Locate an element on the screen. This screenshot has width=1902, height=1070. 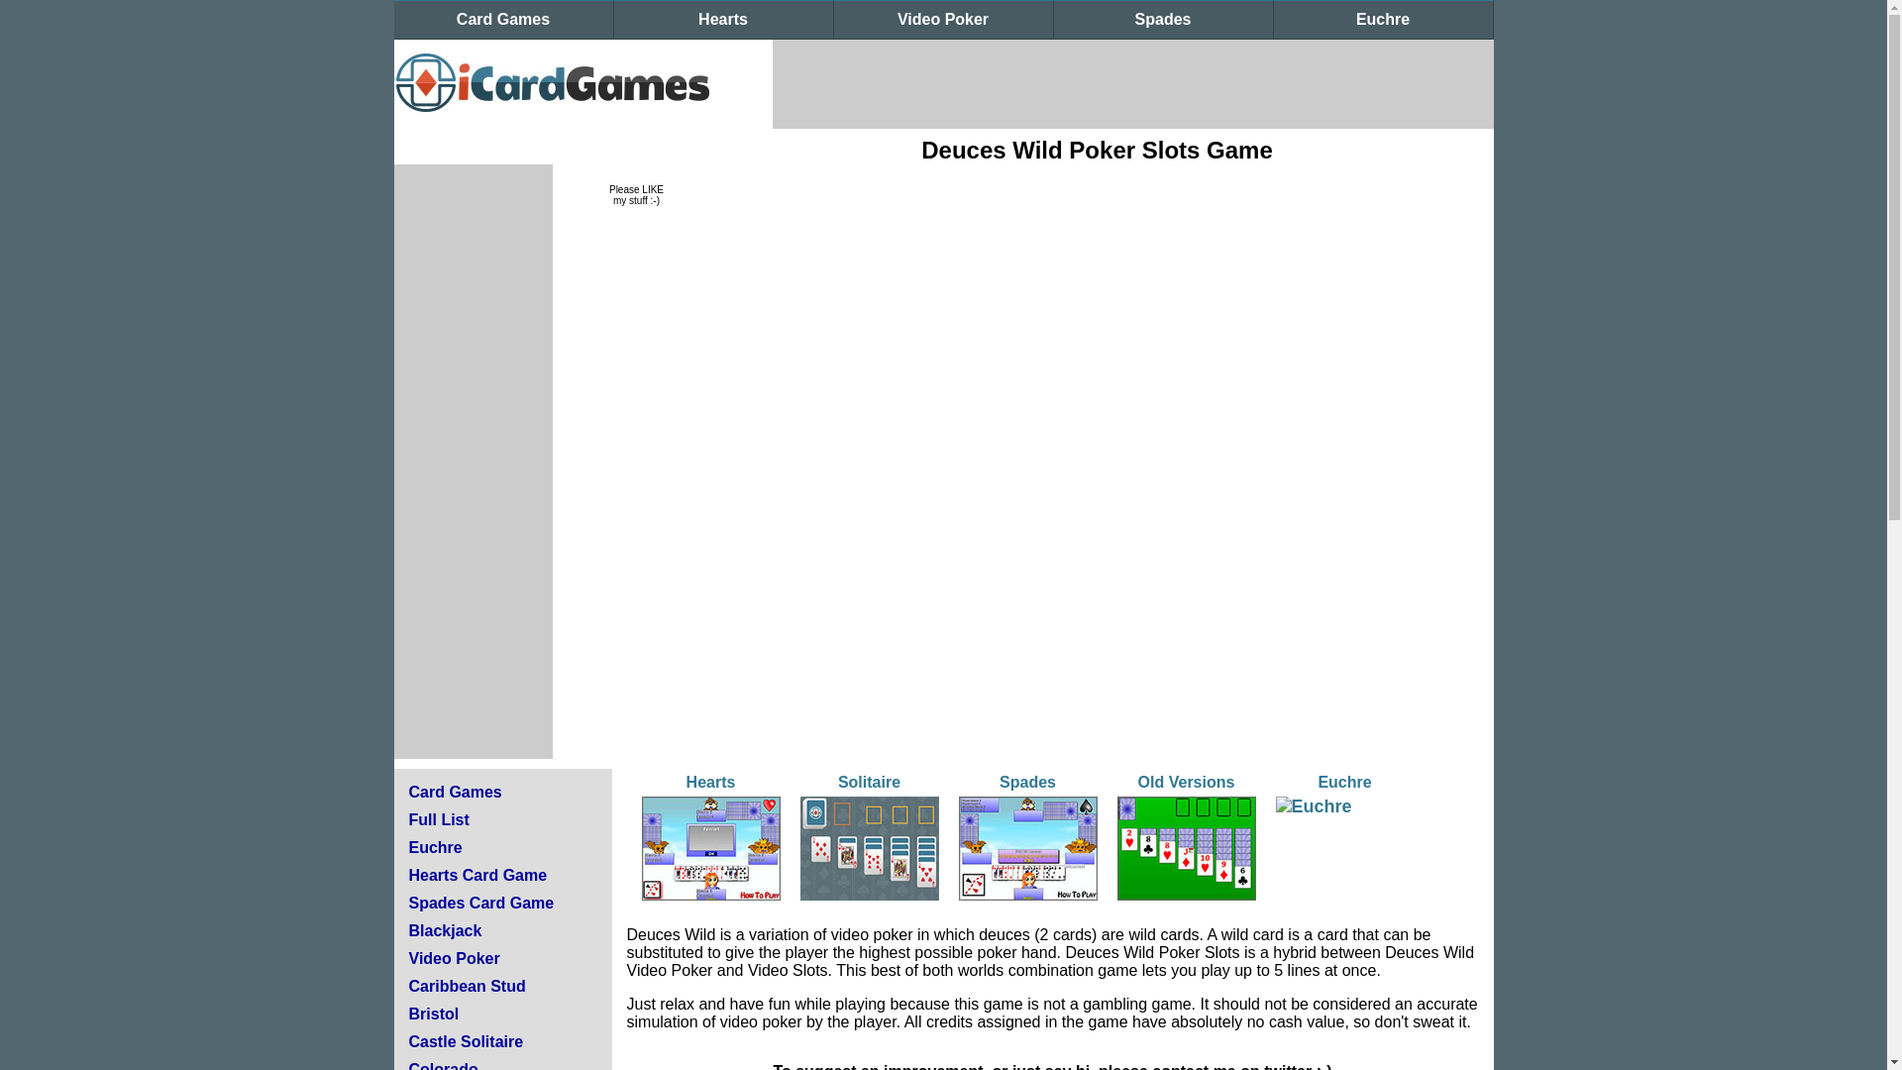
Spades Card Game is located at coordinates (480, 903).